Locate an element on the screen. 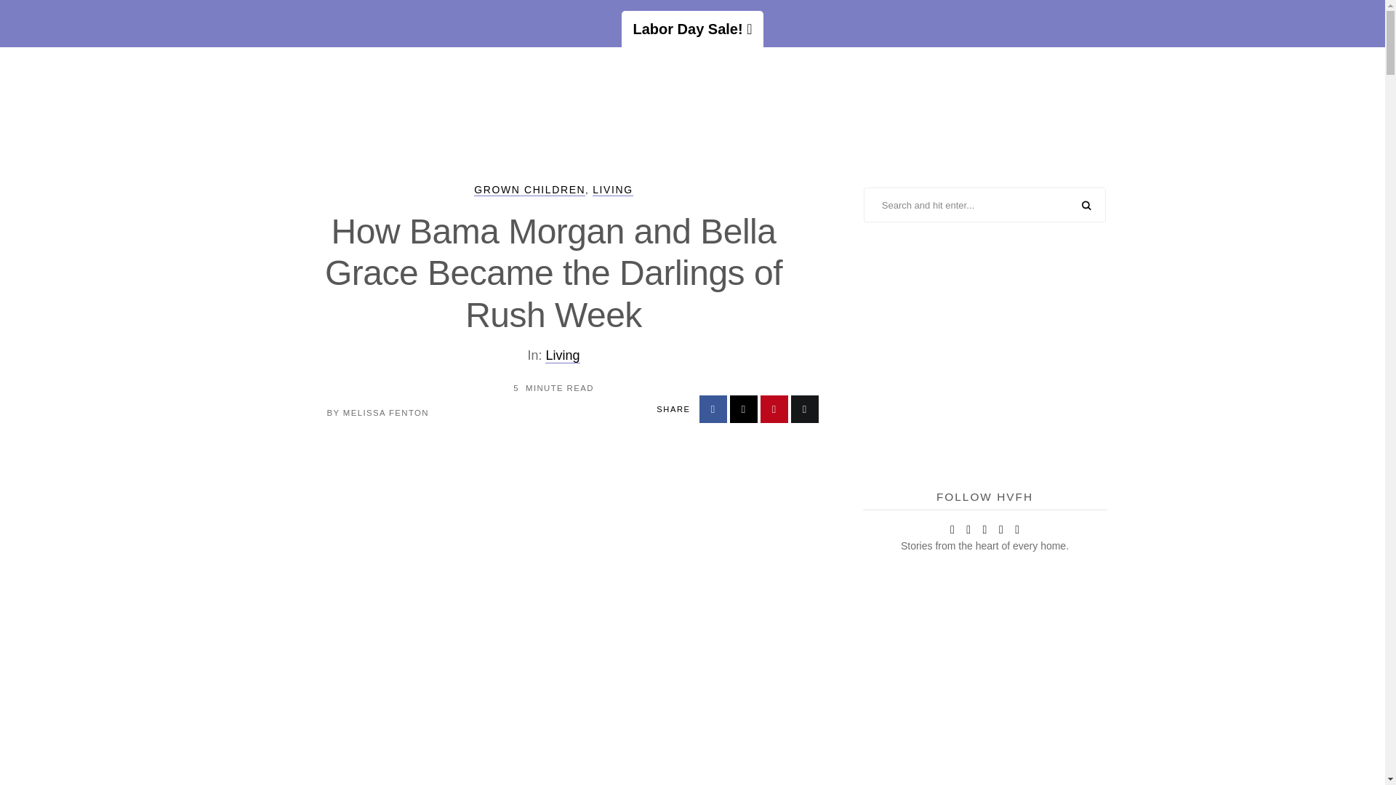 Image resolution: width=1396 pixels, height=785 pixels. Share on Facebook is located at coordinates (713, 409).